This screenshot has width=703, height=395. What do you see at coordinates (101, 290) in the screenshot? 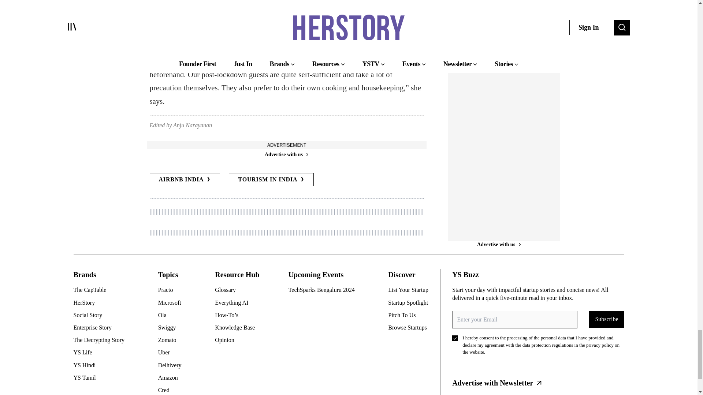
I see `The CapTable` at bounding box center [101, 290].